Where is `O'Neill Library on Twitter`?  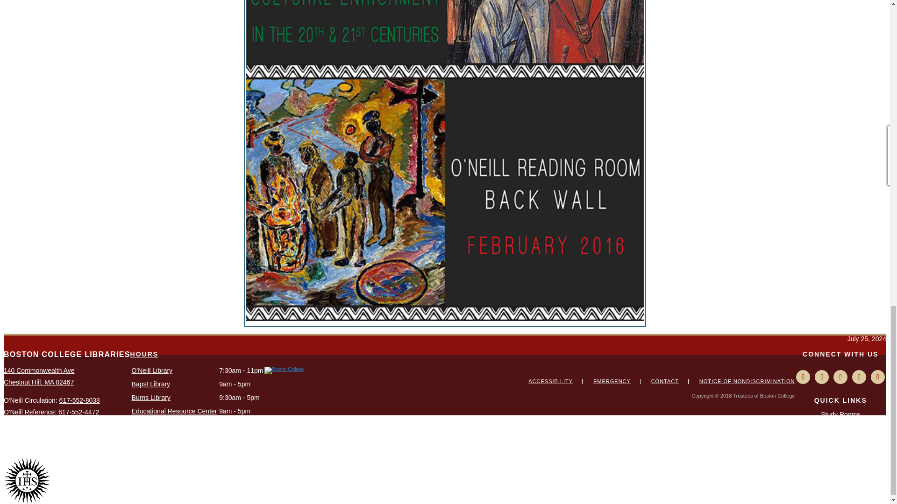 O'Neill Library on Twitter is located at coordinates (840, 377).